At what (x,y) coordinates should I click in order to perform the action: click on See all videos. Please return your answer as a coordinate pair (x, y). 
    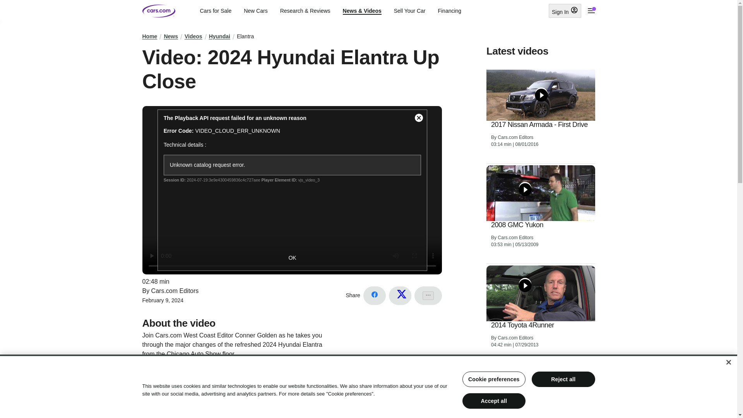
    Looking at the image, I should click on (574, 372).